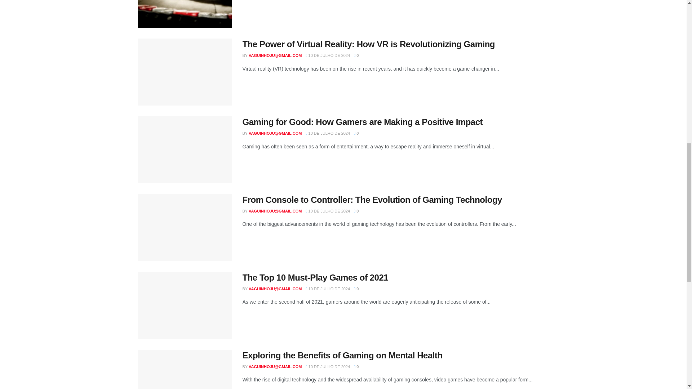 This screenshot has height=389, width=692. Describe the element at coordinates (356, 55) in the screenshot. I see `0` at that location.